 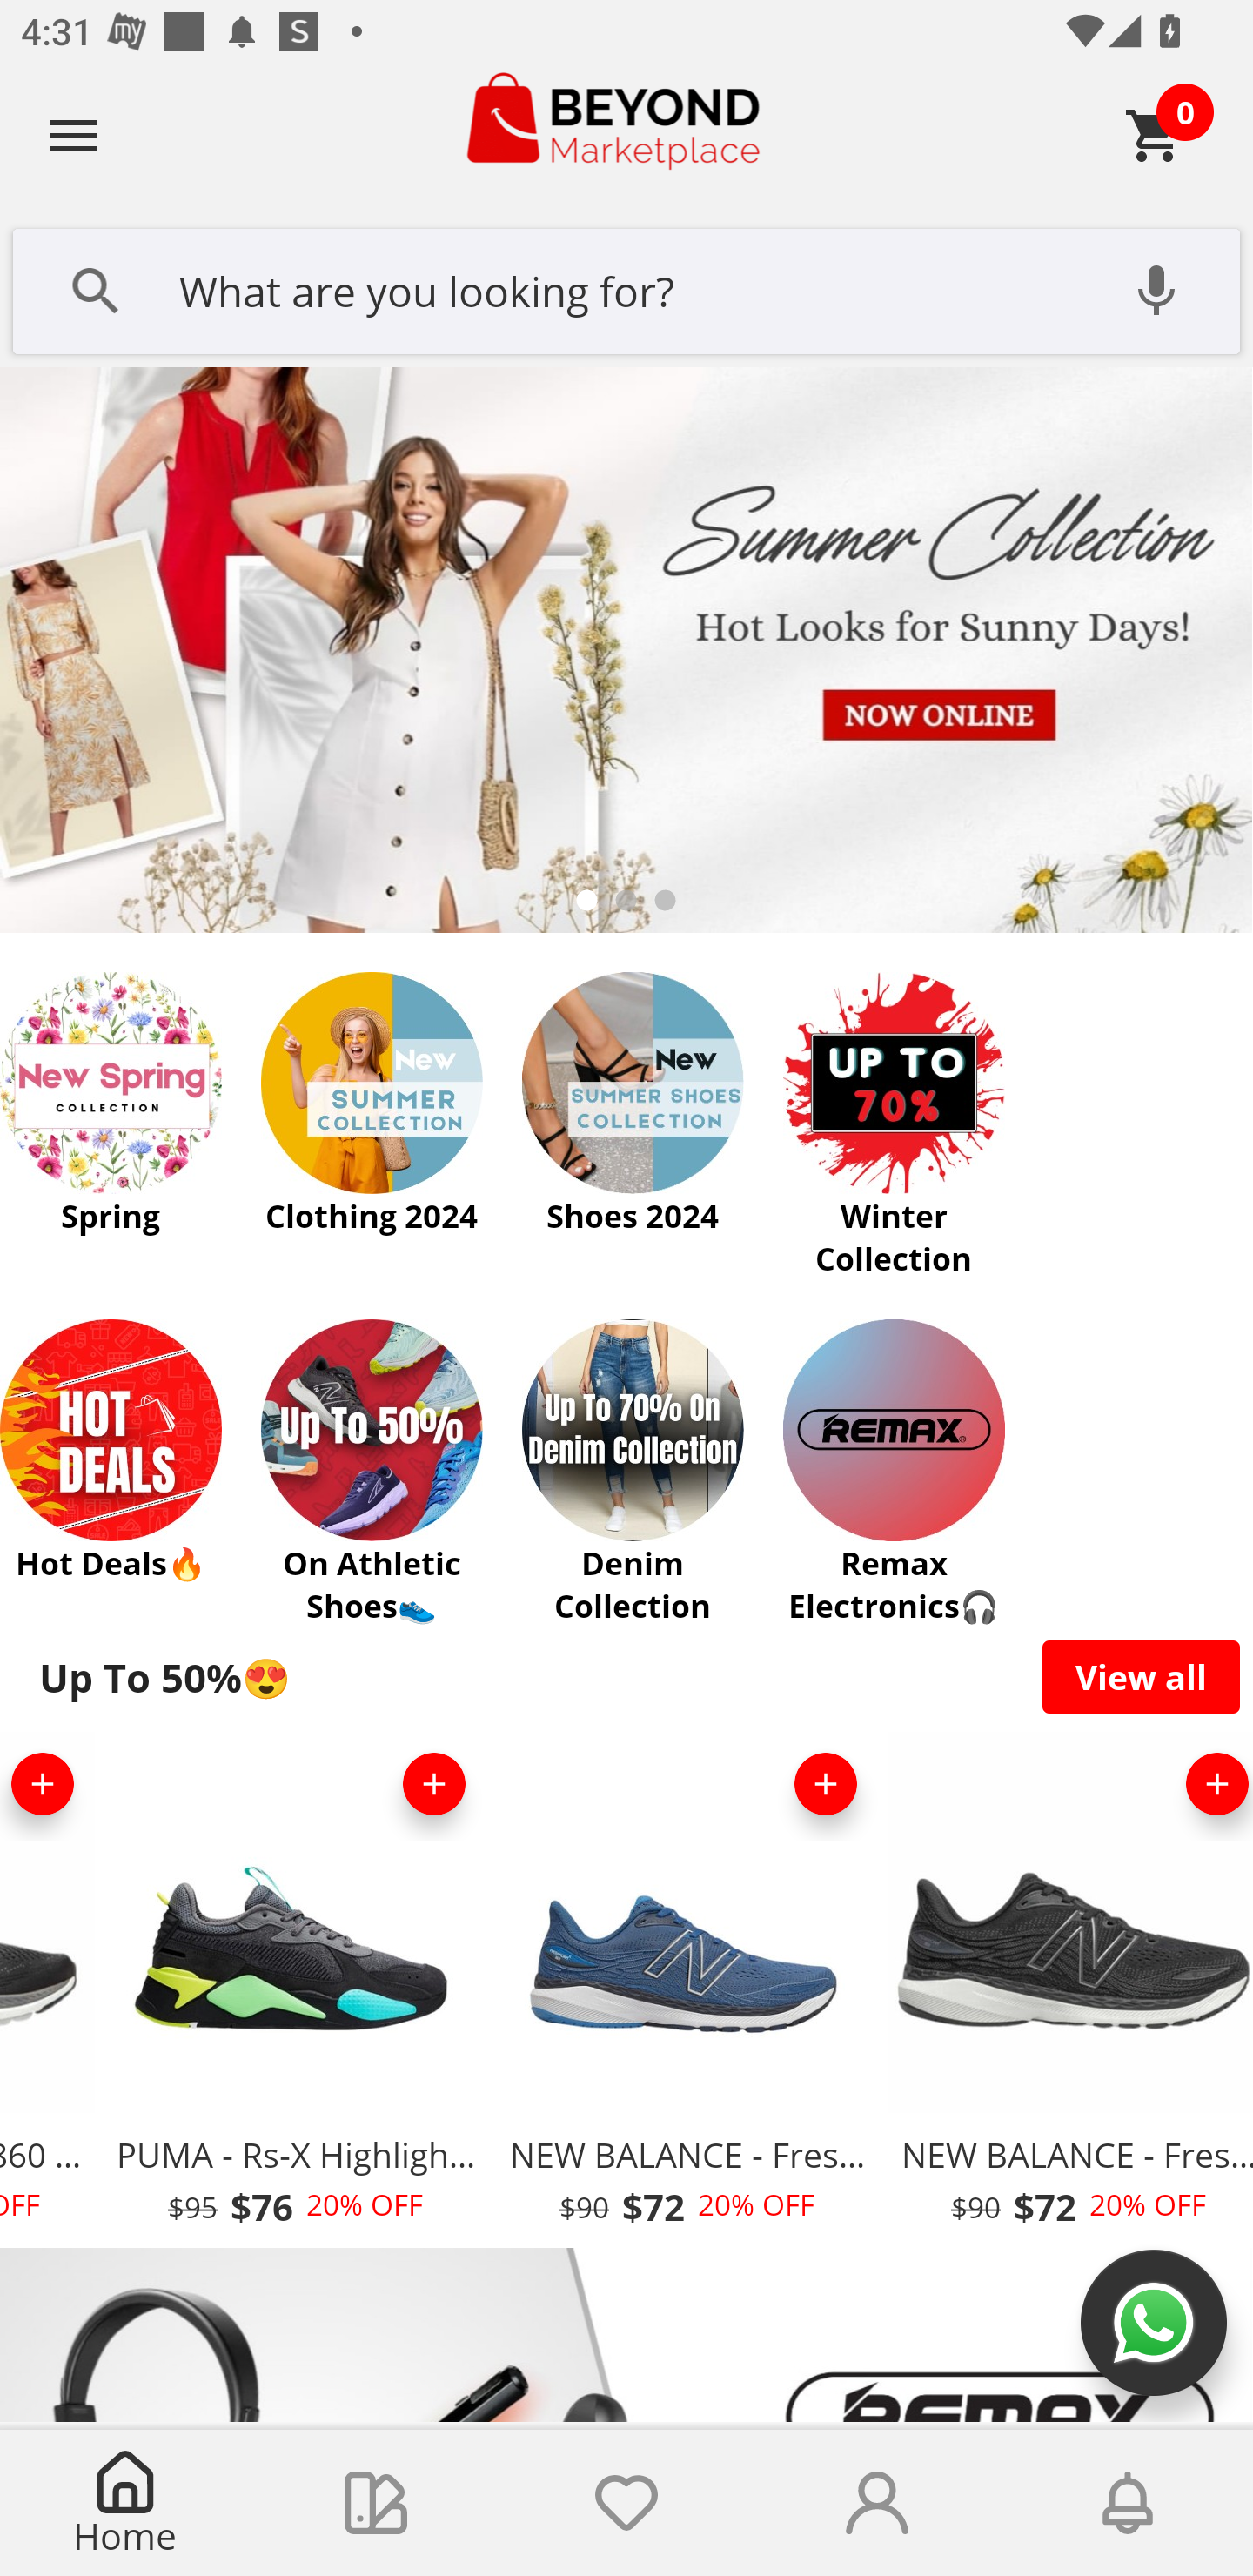 I want to click on View all, so click(x=1142, y=1676).